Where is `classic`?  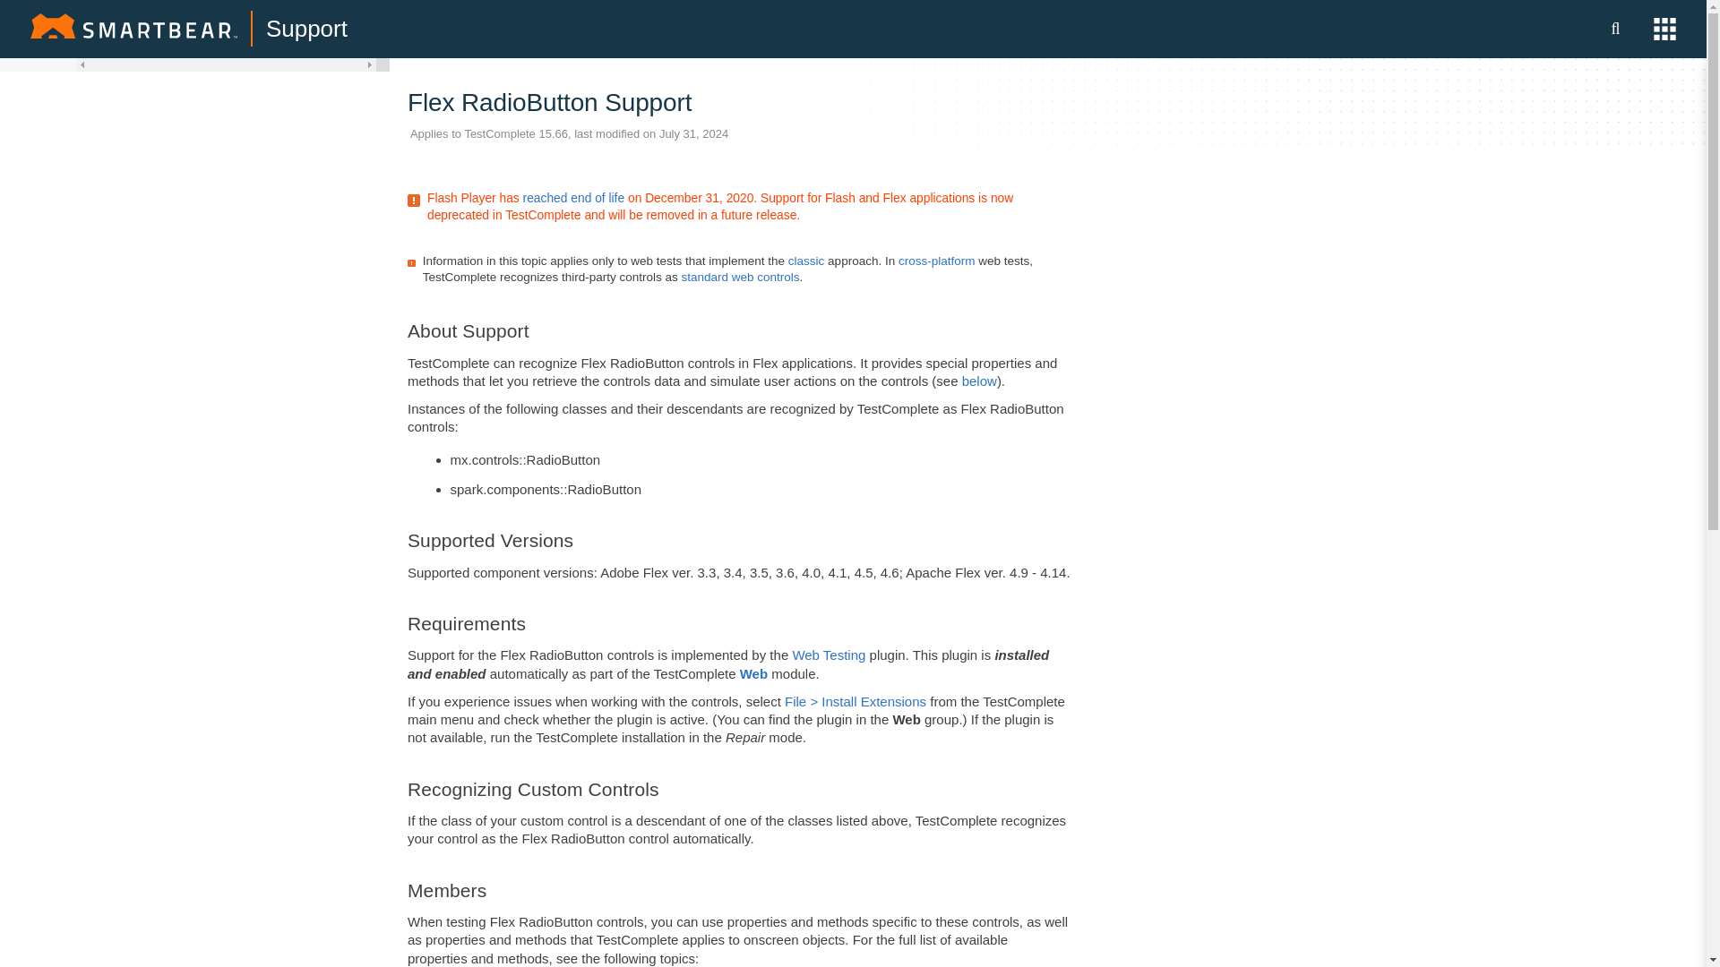 classic is located at coordinates (806, 261).